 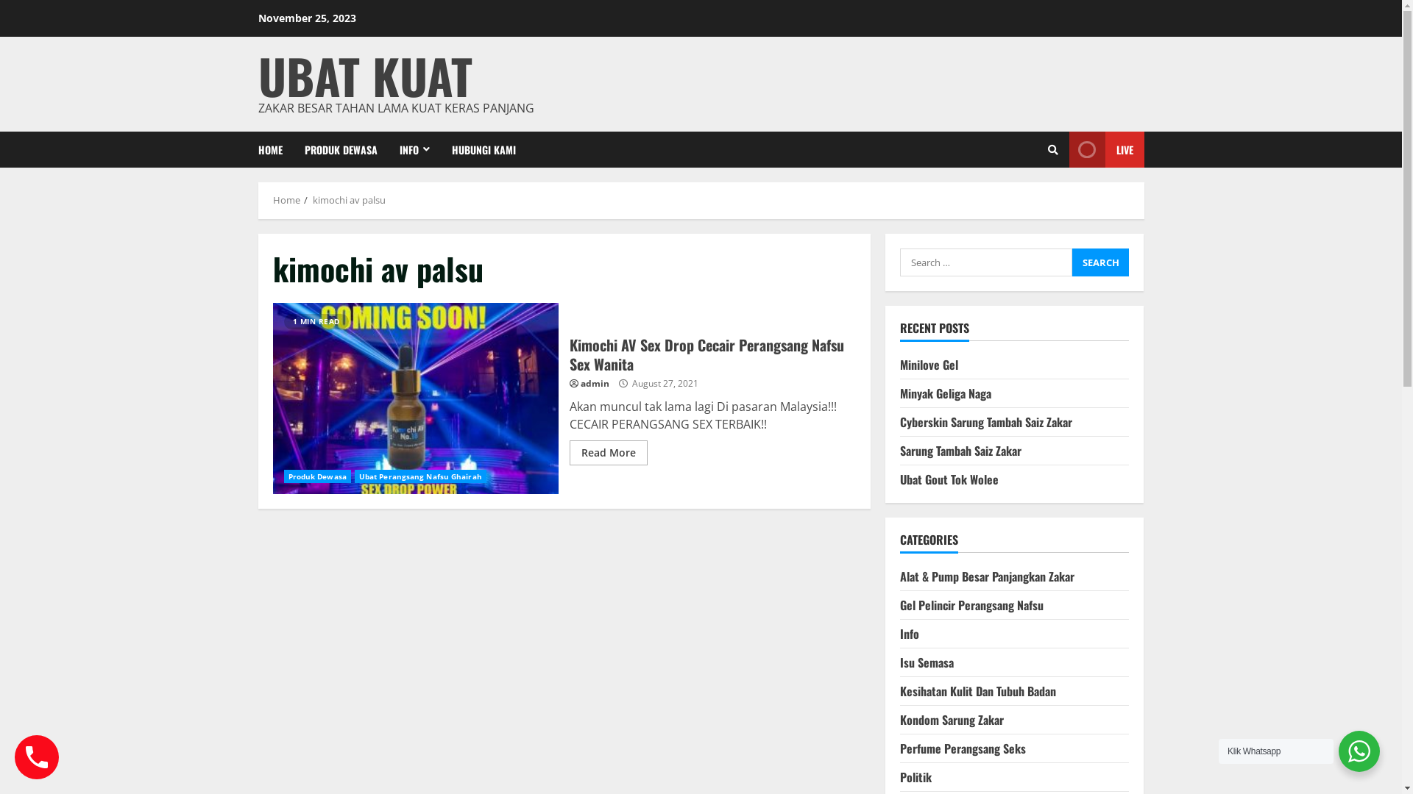 What do you see at coordinates (349, 200) in the screenshot?
I see `kimochi av palsu` at bounding box center [349, 200].